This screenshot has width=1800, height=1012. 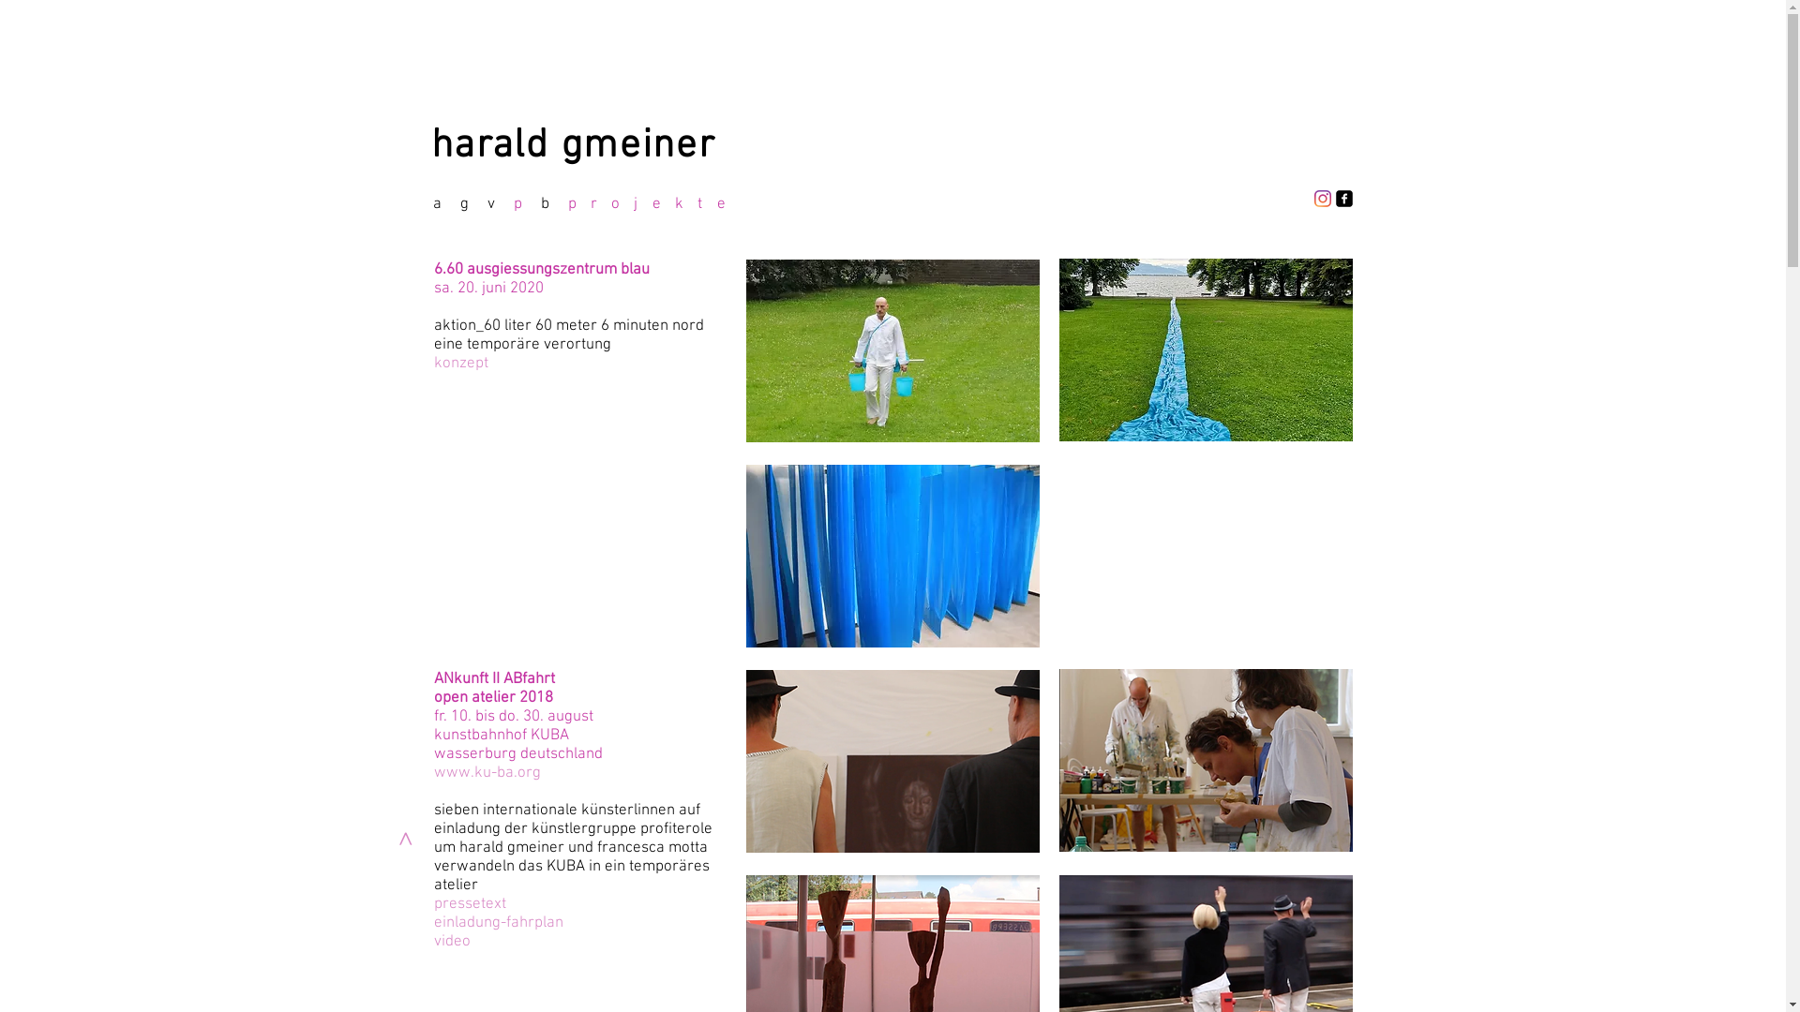 I want to click on pressetext, so click(x=469, y=904).